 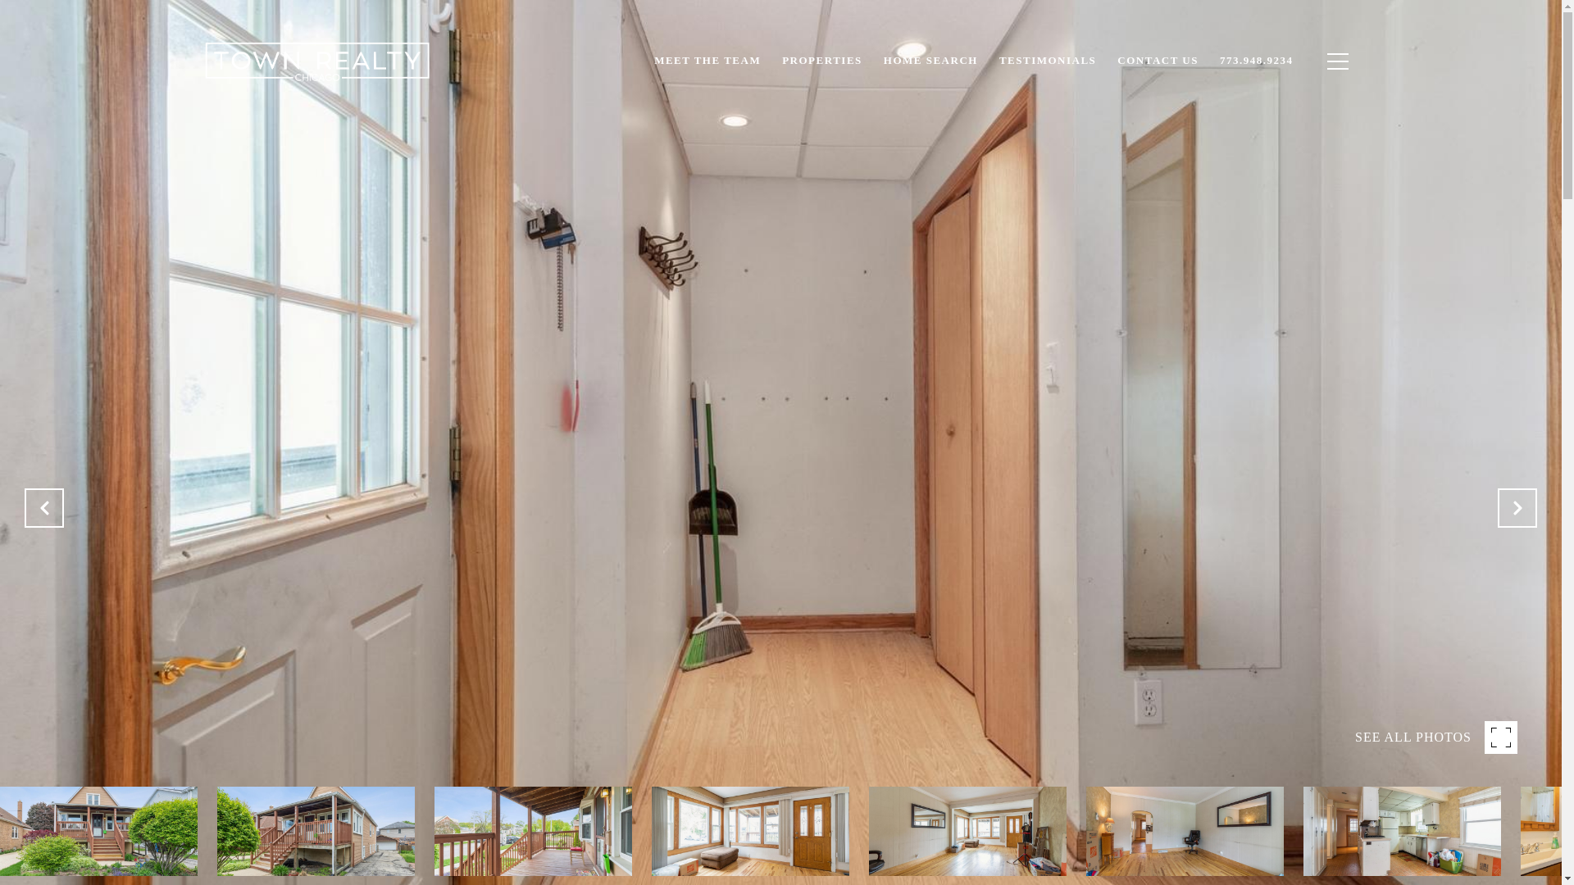 I want to click on MEET THE TEAM, so click(x=707, y=61).